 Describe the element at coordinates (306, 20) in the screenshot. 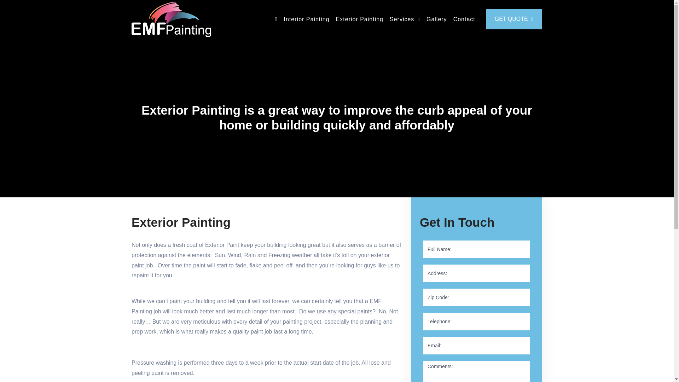

I see `Interior Painting` at that location.